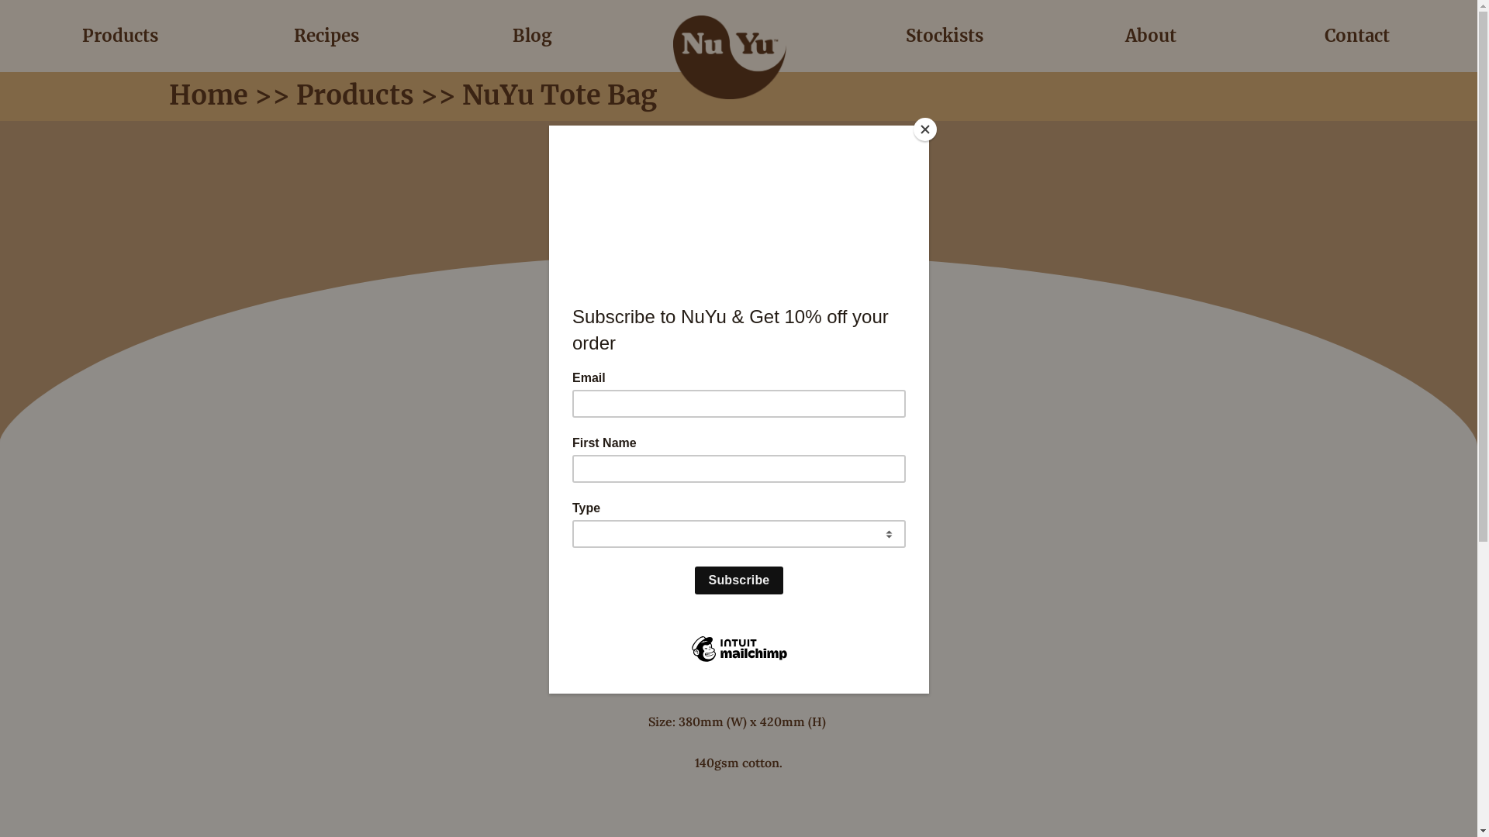 The width and height of the screenshot is (1489, 837). What do you see at coordinates (738, 450) in the screenshot?
I see `NuYu Tote Bag` at bounding box center [738, 450].